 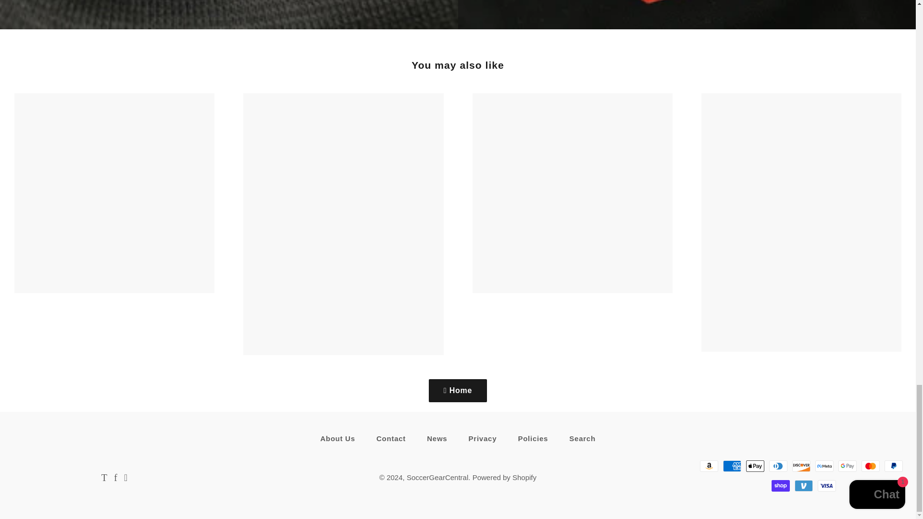 I want to click on Meta Pay, so click(x=824, y=466).